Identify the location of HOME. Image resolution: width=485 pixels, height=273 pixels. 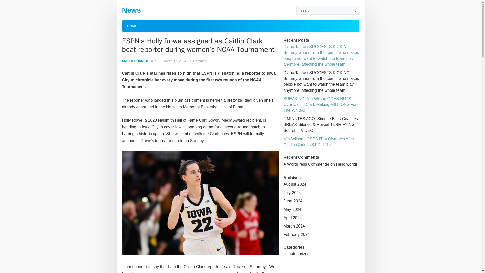
(132, 26).